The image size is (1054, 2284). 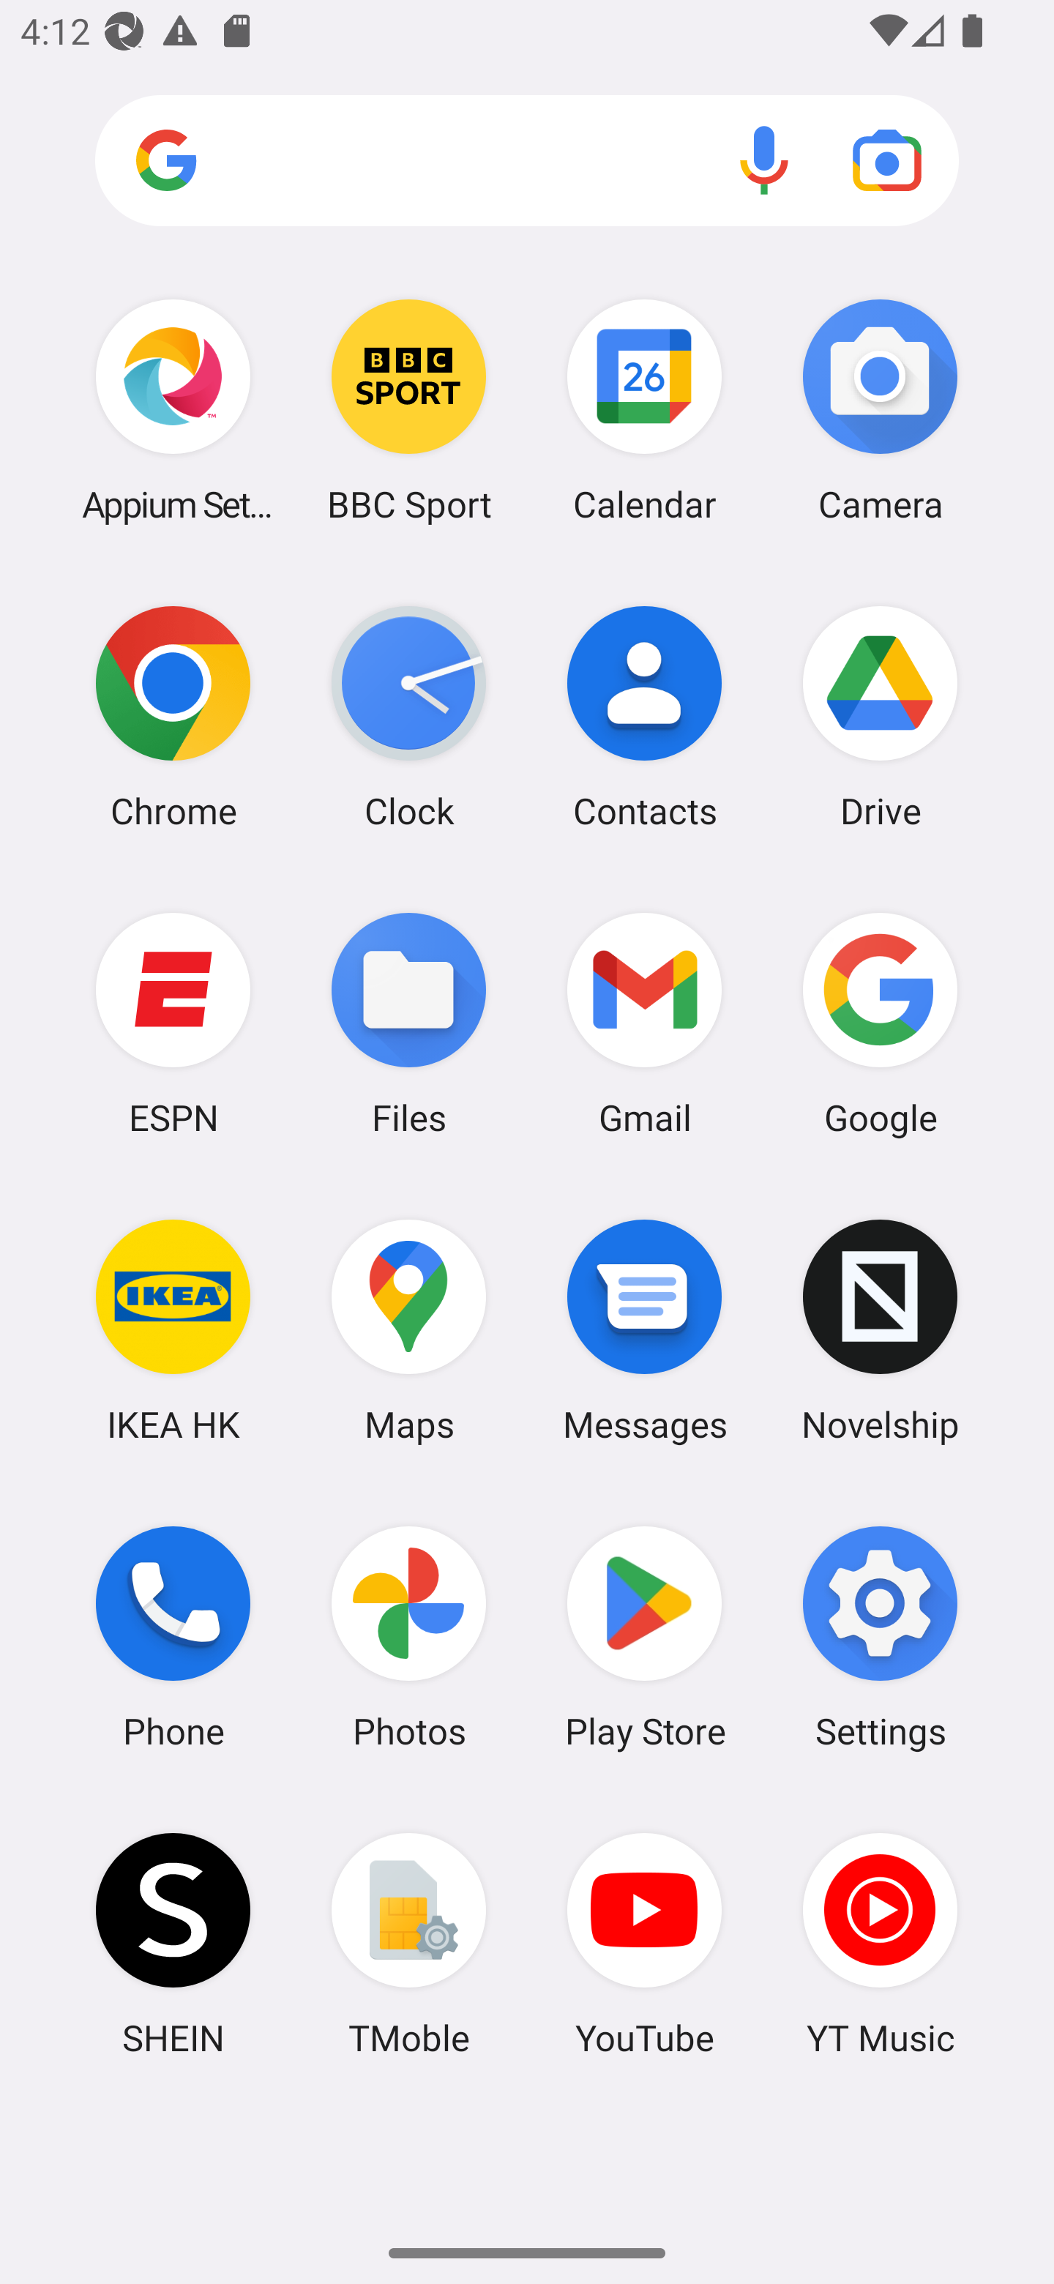 What do you see at coordinates (880, 1330) in the screenshot?
I see `Novelship` at bounding box center [880, 1330].